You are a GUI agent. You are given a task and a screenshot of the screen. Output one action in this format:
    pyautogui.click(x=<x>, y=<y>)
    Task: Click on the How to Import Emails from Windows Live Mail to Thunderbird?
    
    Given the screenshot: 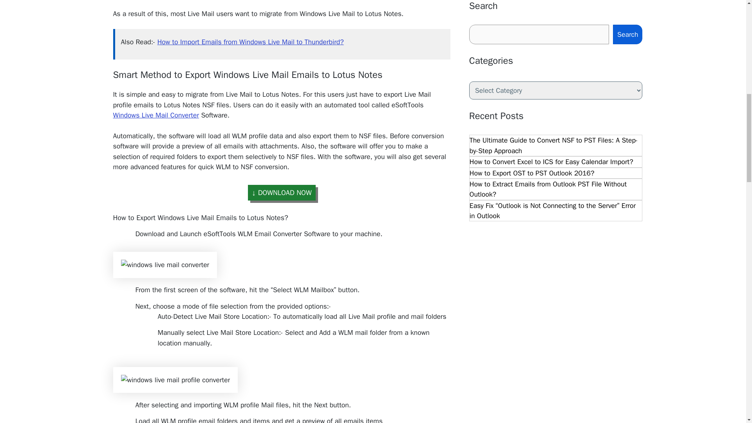 What is the action you would take?
    pyautogui.click(x=250, y=42)
    